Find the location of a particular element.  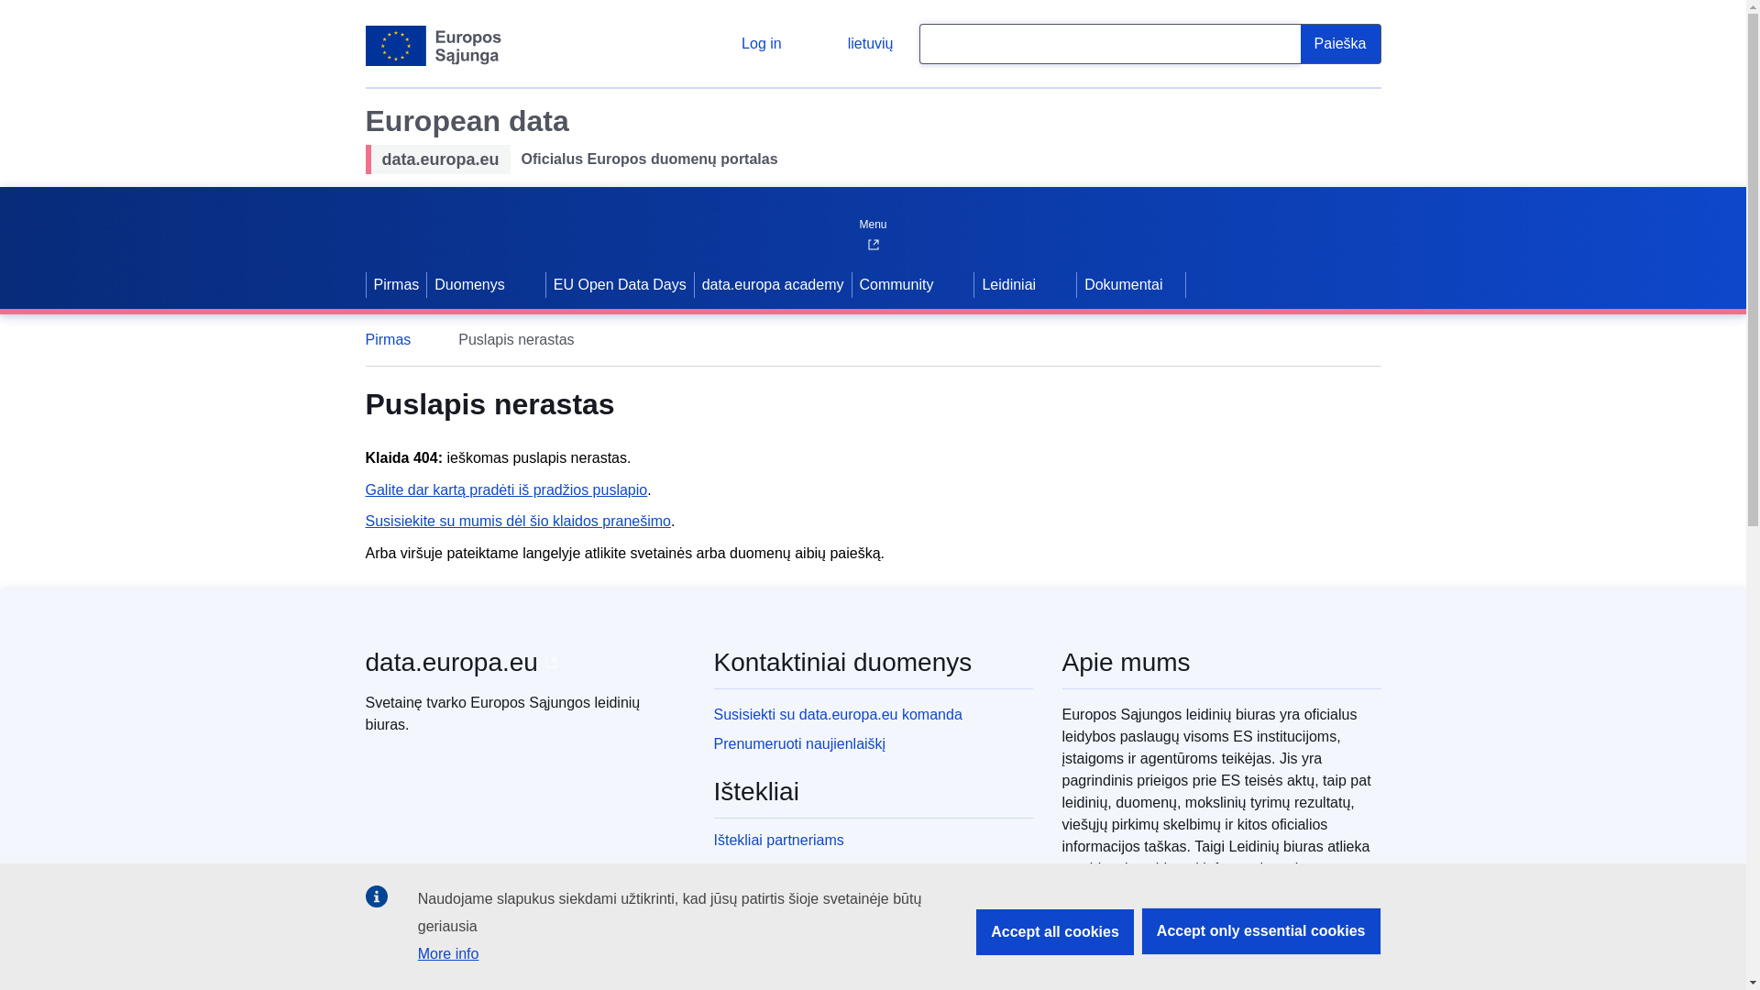

Community is located at coordinates (895, 284).